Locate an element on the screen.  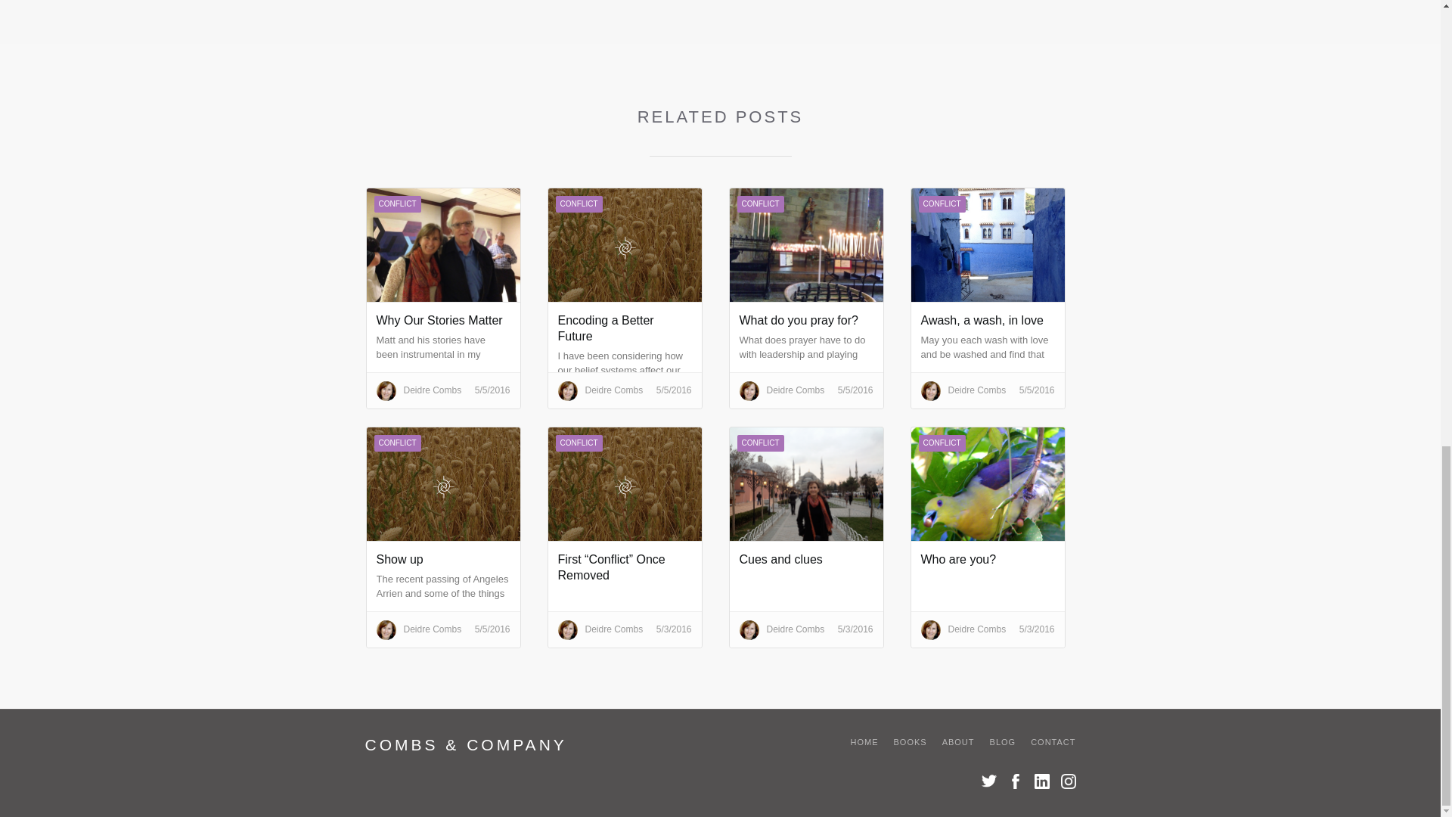
CONTACT is located at coordinates (1045, 741).